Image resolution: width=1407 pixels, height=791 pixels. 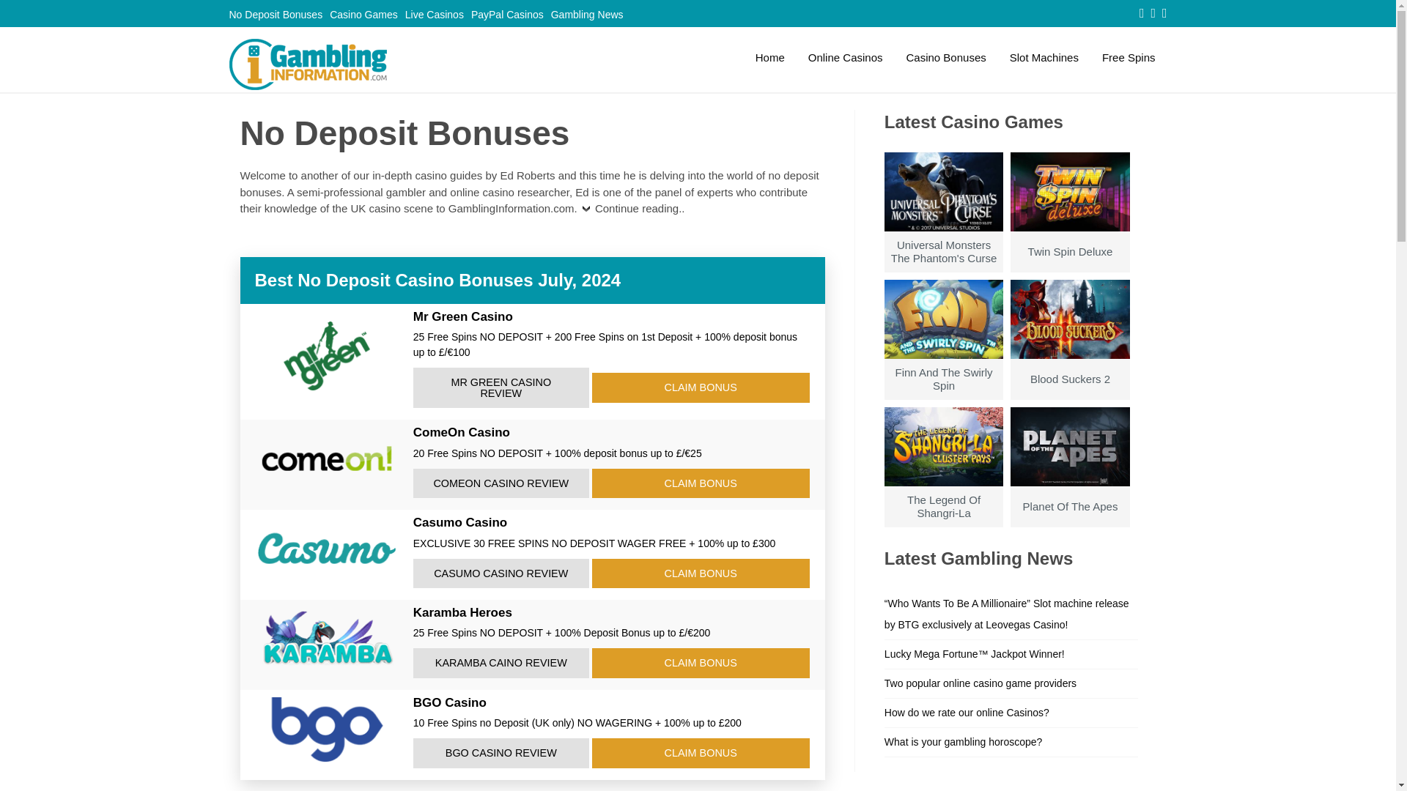 I want to click on No Deposit Bonuses, so click(x=275, y=15).